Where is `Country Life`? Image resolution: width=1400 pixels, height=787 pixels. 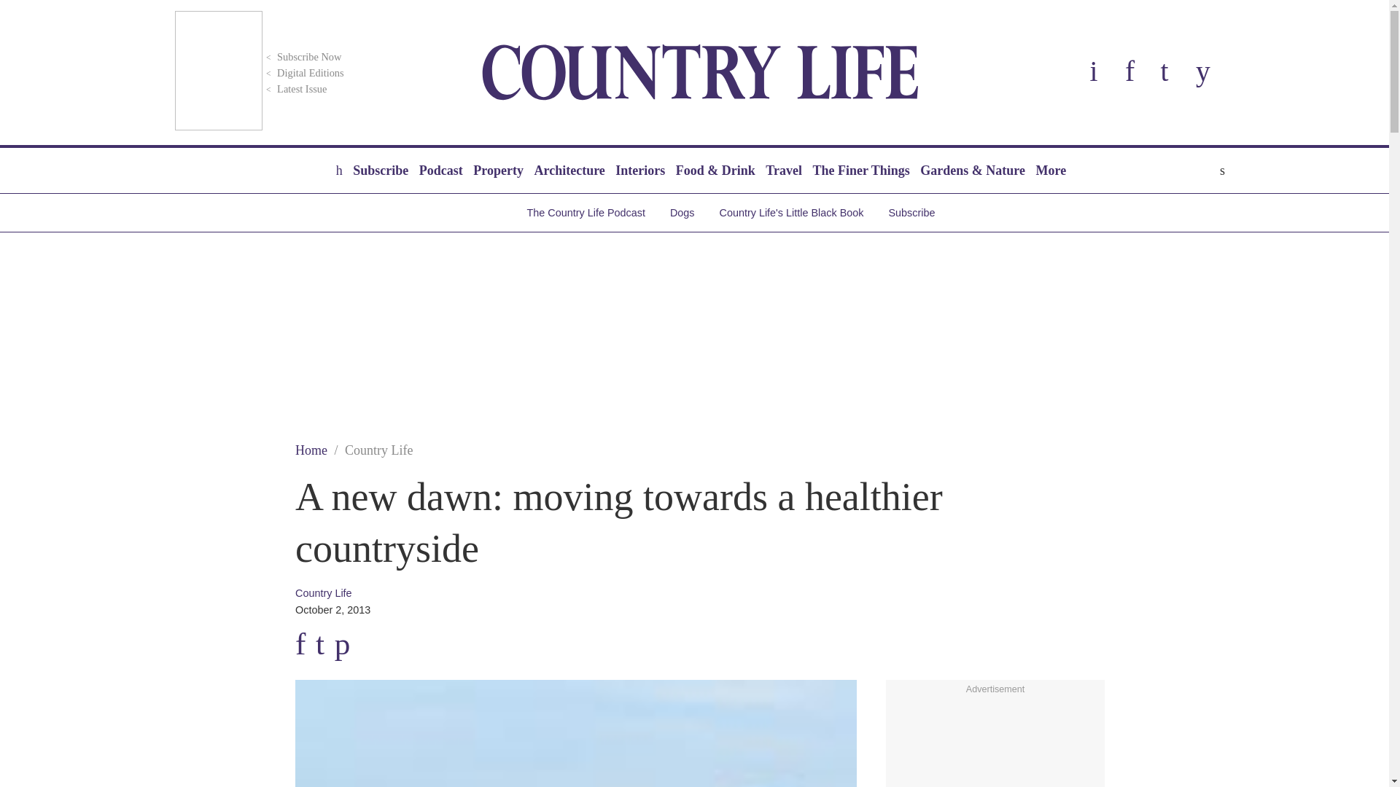
Country Life is located at coordinates (700, 72).